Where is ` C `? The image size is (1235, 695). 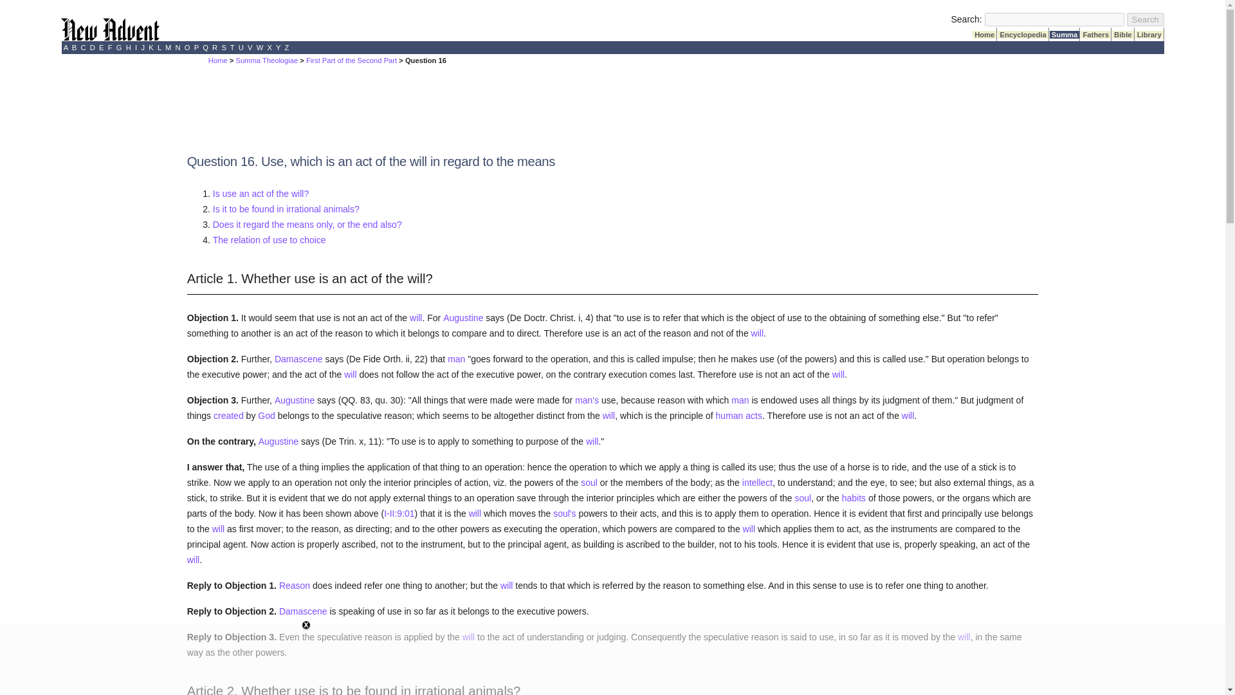
 C  is located at coordinates (83, 48).